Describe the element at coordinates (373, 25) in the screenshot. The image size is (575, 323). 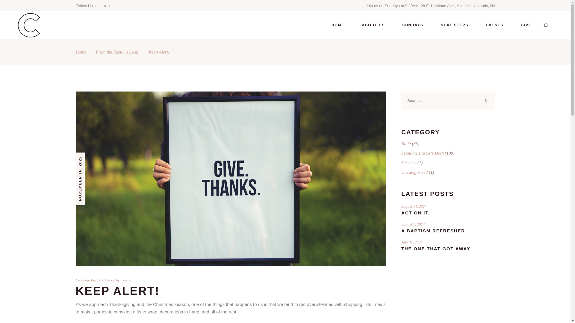
I see `ABOUT US` at that location.